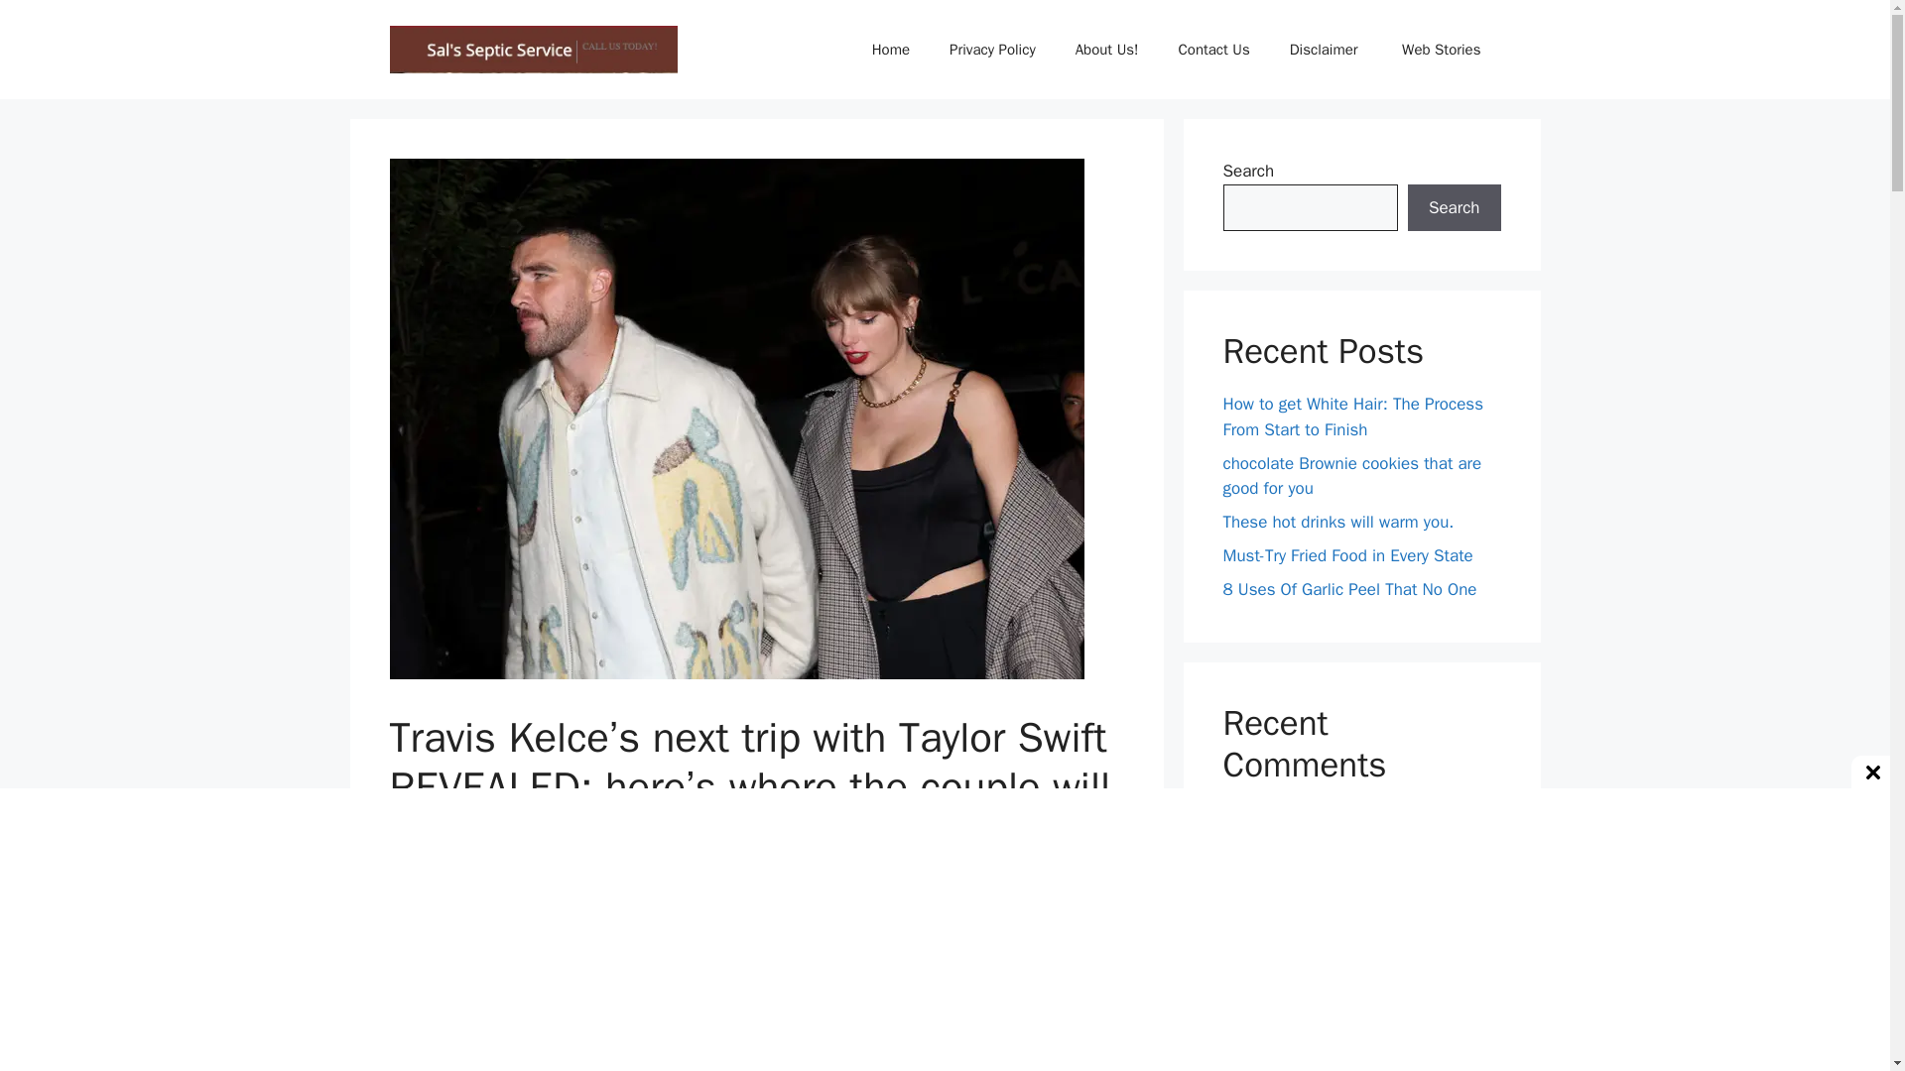  I want to click on These hot drinks will warm you., so click(1337, 522).